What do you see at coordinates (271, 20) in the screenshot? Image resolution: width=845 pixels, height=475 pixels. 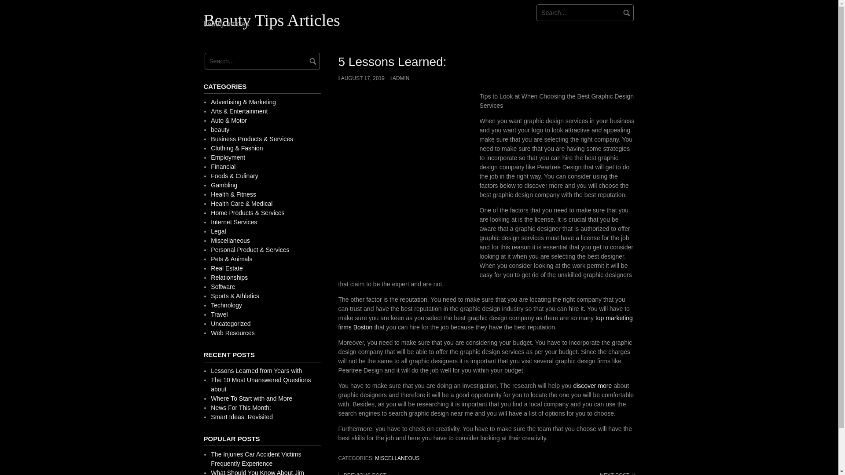 I see `Beauty Tips Articles` at bounding box center [271, 20].